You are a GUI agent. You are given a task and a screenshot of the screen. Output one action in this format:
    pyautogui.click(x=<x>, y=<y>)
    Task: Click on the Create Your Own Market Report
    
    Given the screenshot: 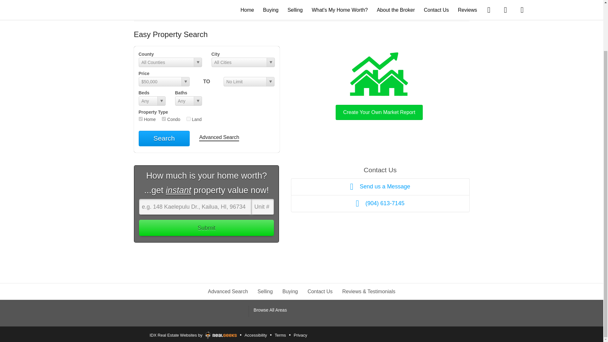 What is the action you would take?
    pyautogui.click(x=379, y=84)
    